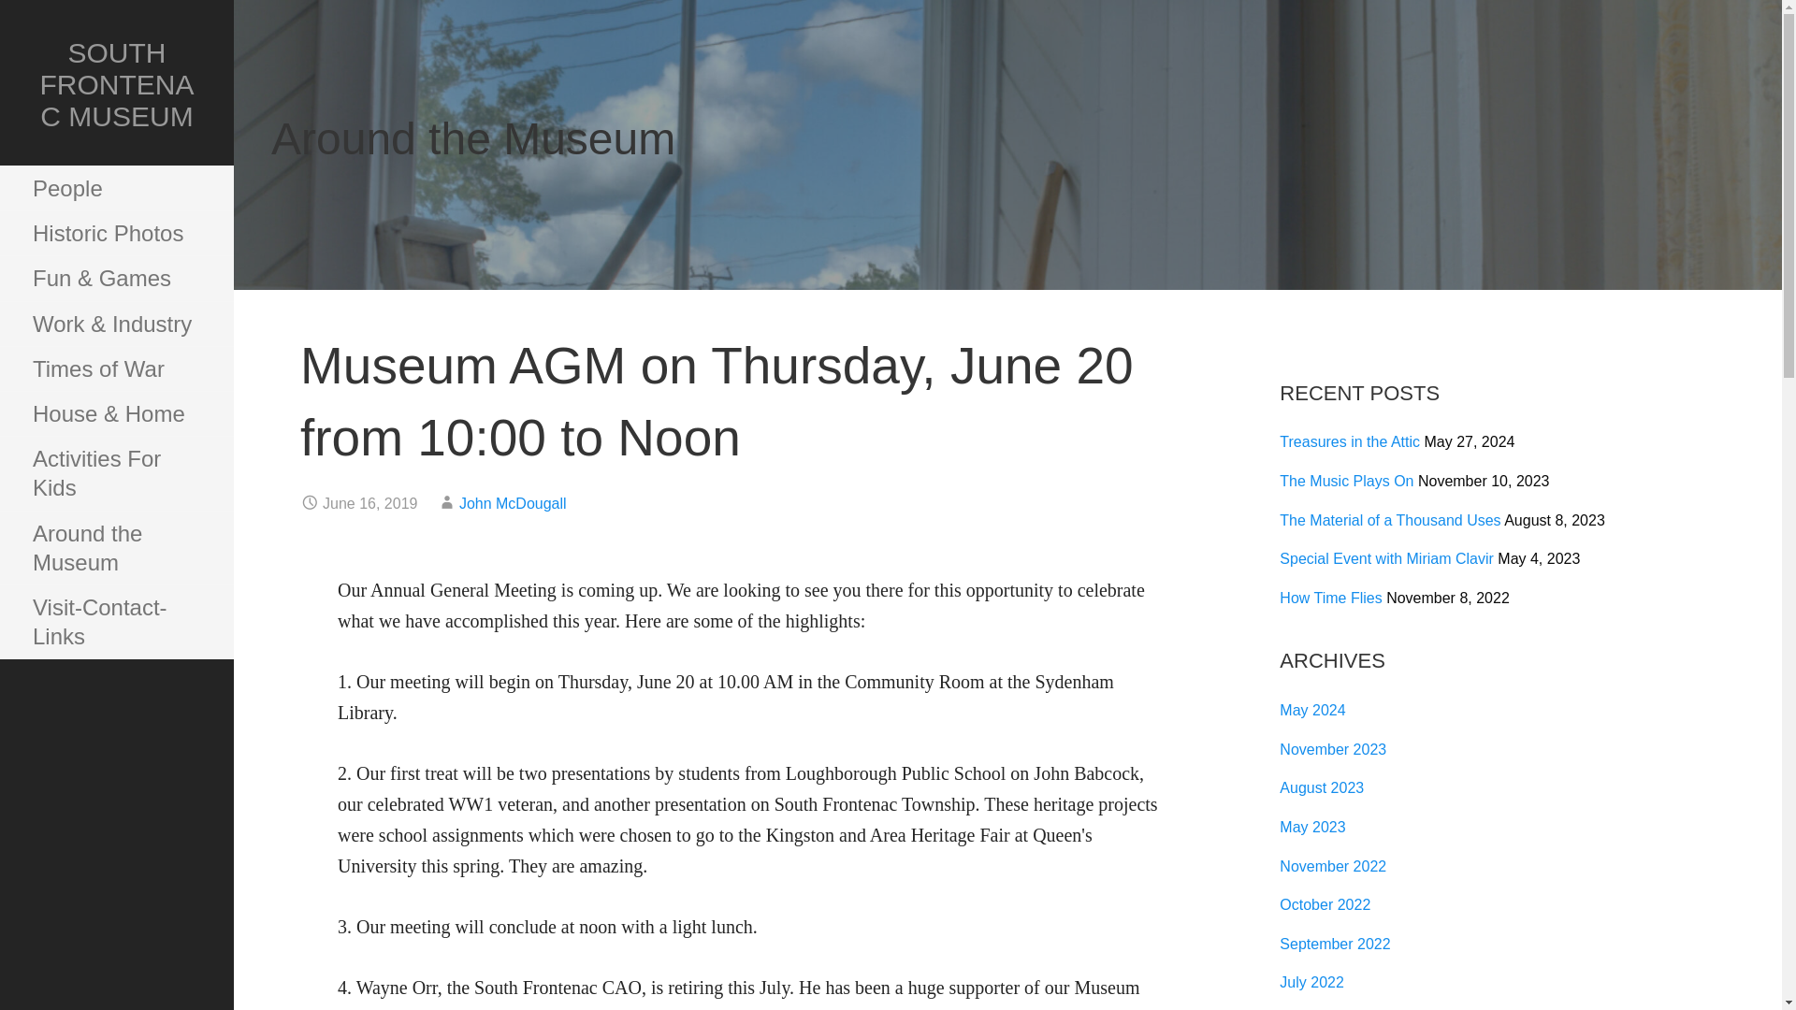 This screenshot has width=1796, height=1010. Describe the element at coordinates (1349, 441) in the screenshot. I see `Treasures in the Attic` at that location.